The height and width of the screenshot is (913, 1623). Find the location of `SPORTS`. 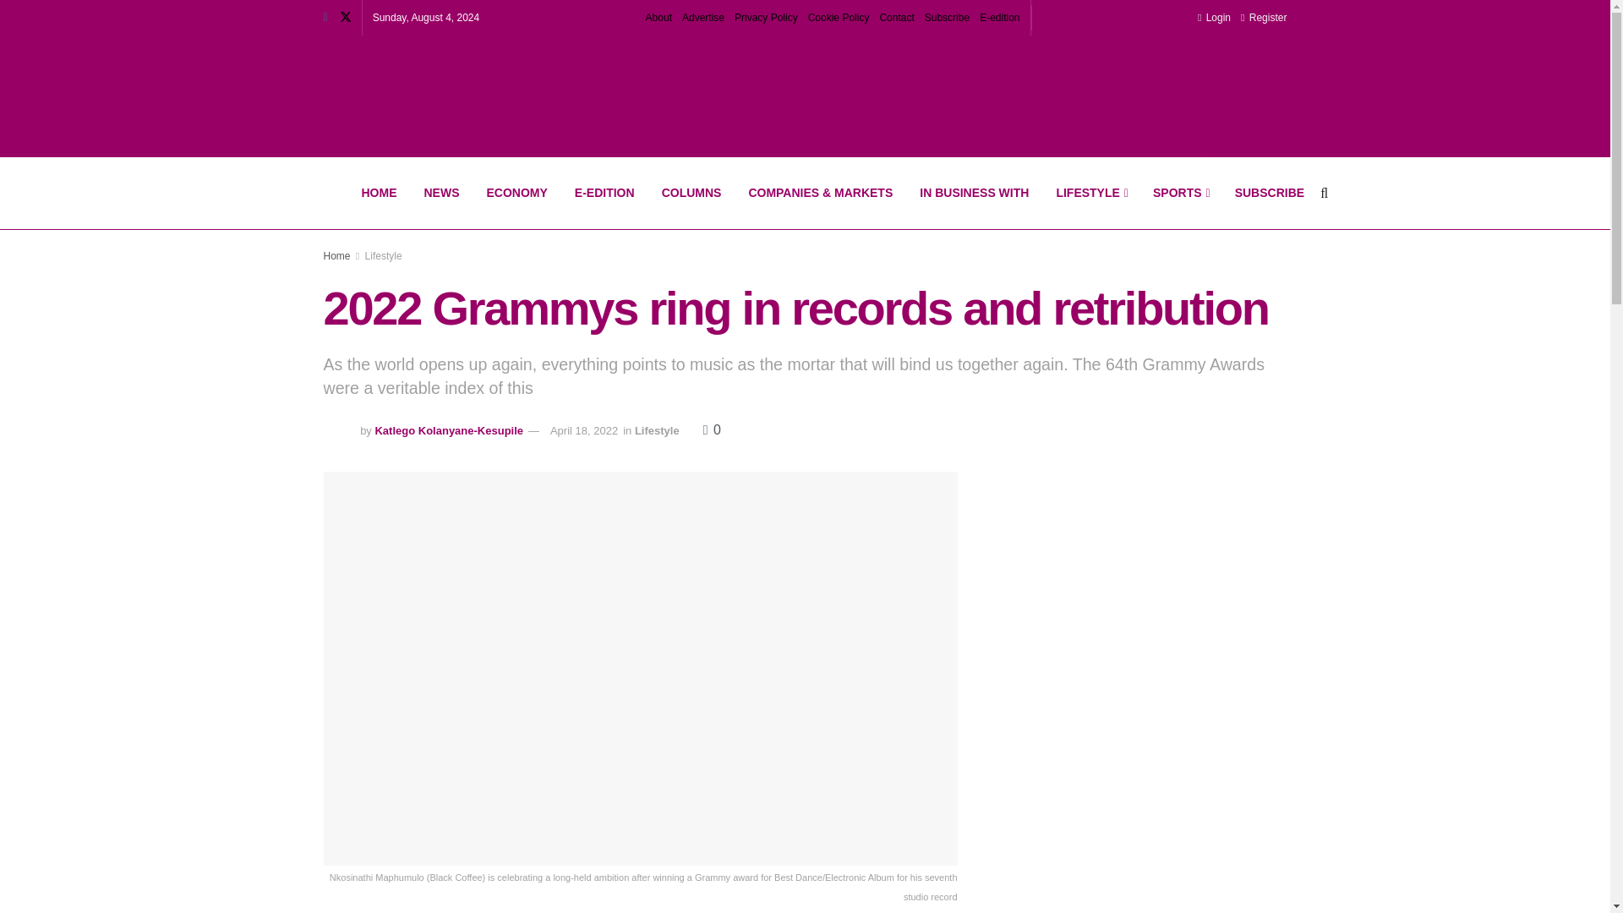

SPORTS is located at coordinates (1180, 193).